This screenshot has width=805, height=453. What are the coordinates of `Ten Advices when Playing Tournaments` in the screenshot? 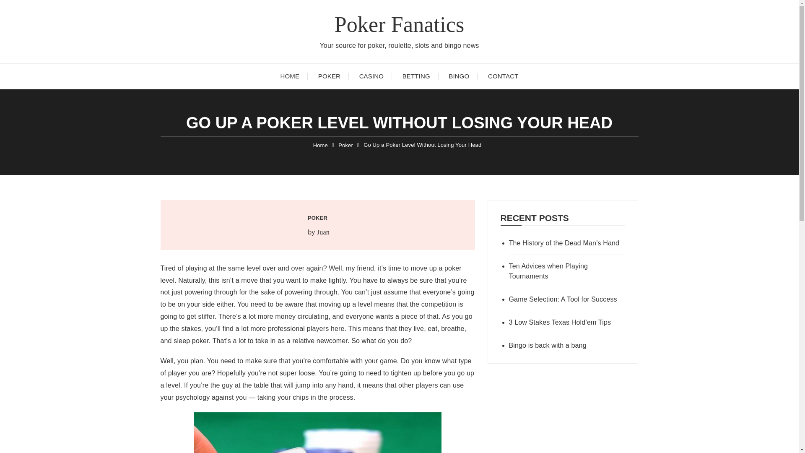 It's located at (567, 271).